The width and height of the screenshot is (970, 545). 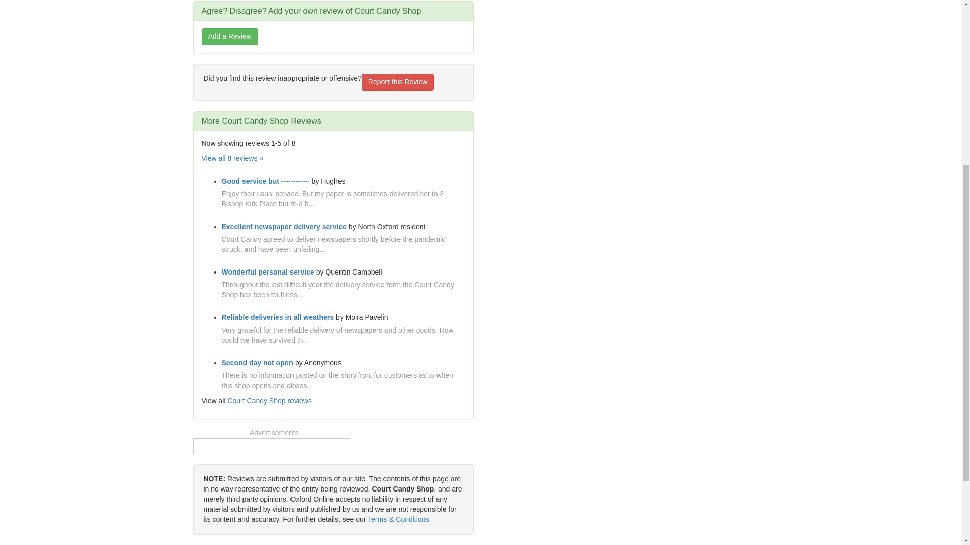 What do you see at coordinates (283, 226) in the screenshot?
I see `Excellent newspaper delivery service` at bounding box center [283, 226].